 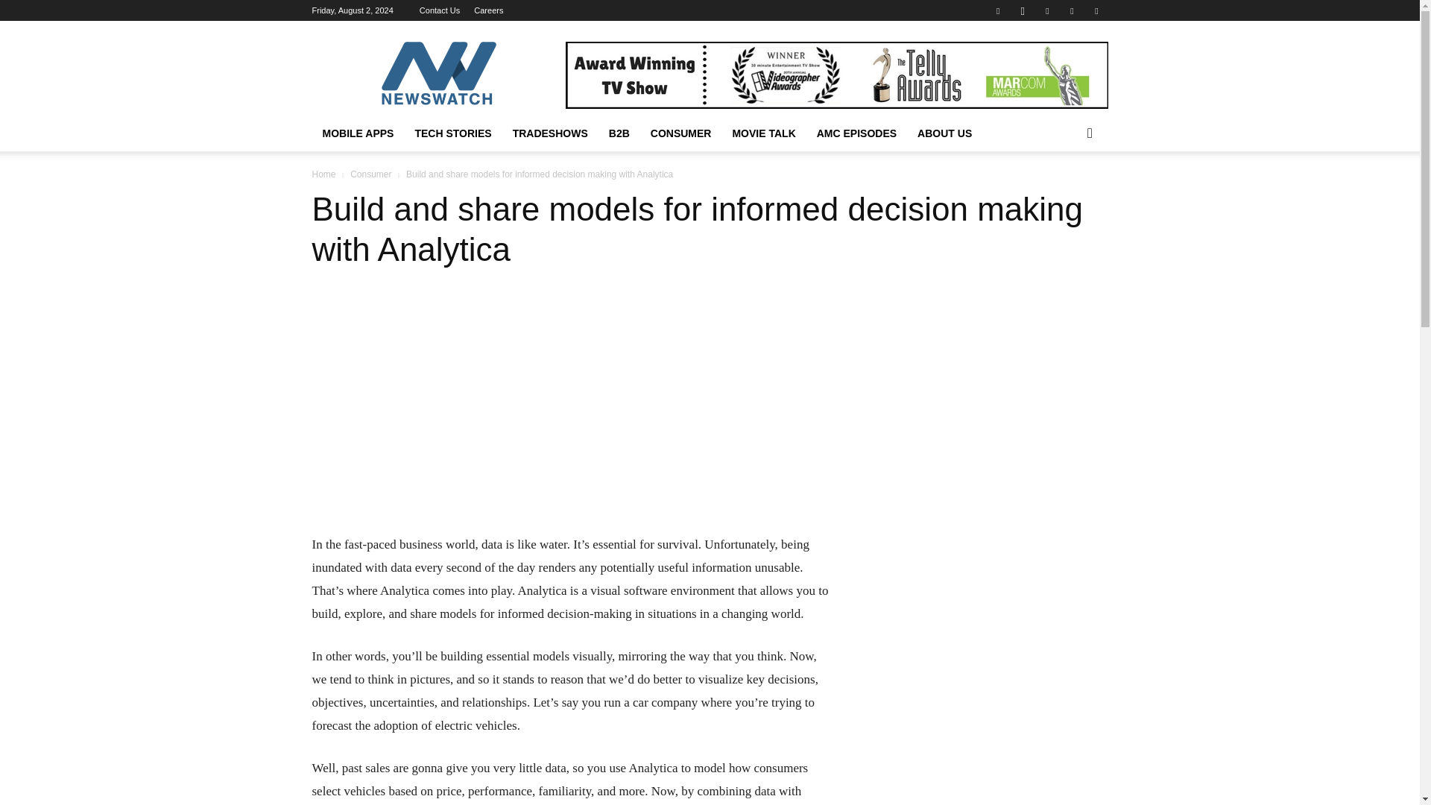 What do you see at coordinates (1096, 10) in the screenshot?
I see `Youtube` at bounding box center [1096, 10].